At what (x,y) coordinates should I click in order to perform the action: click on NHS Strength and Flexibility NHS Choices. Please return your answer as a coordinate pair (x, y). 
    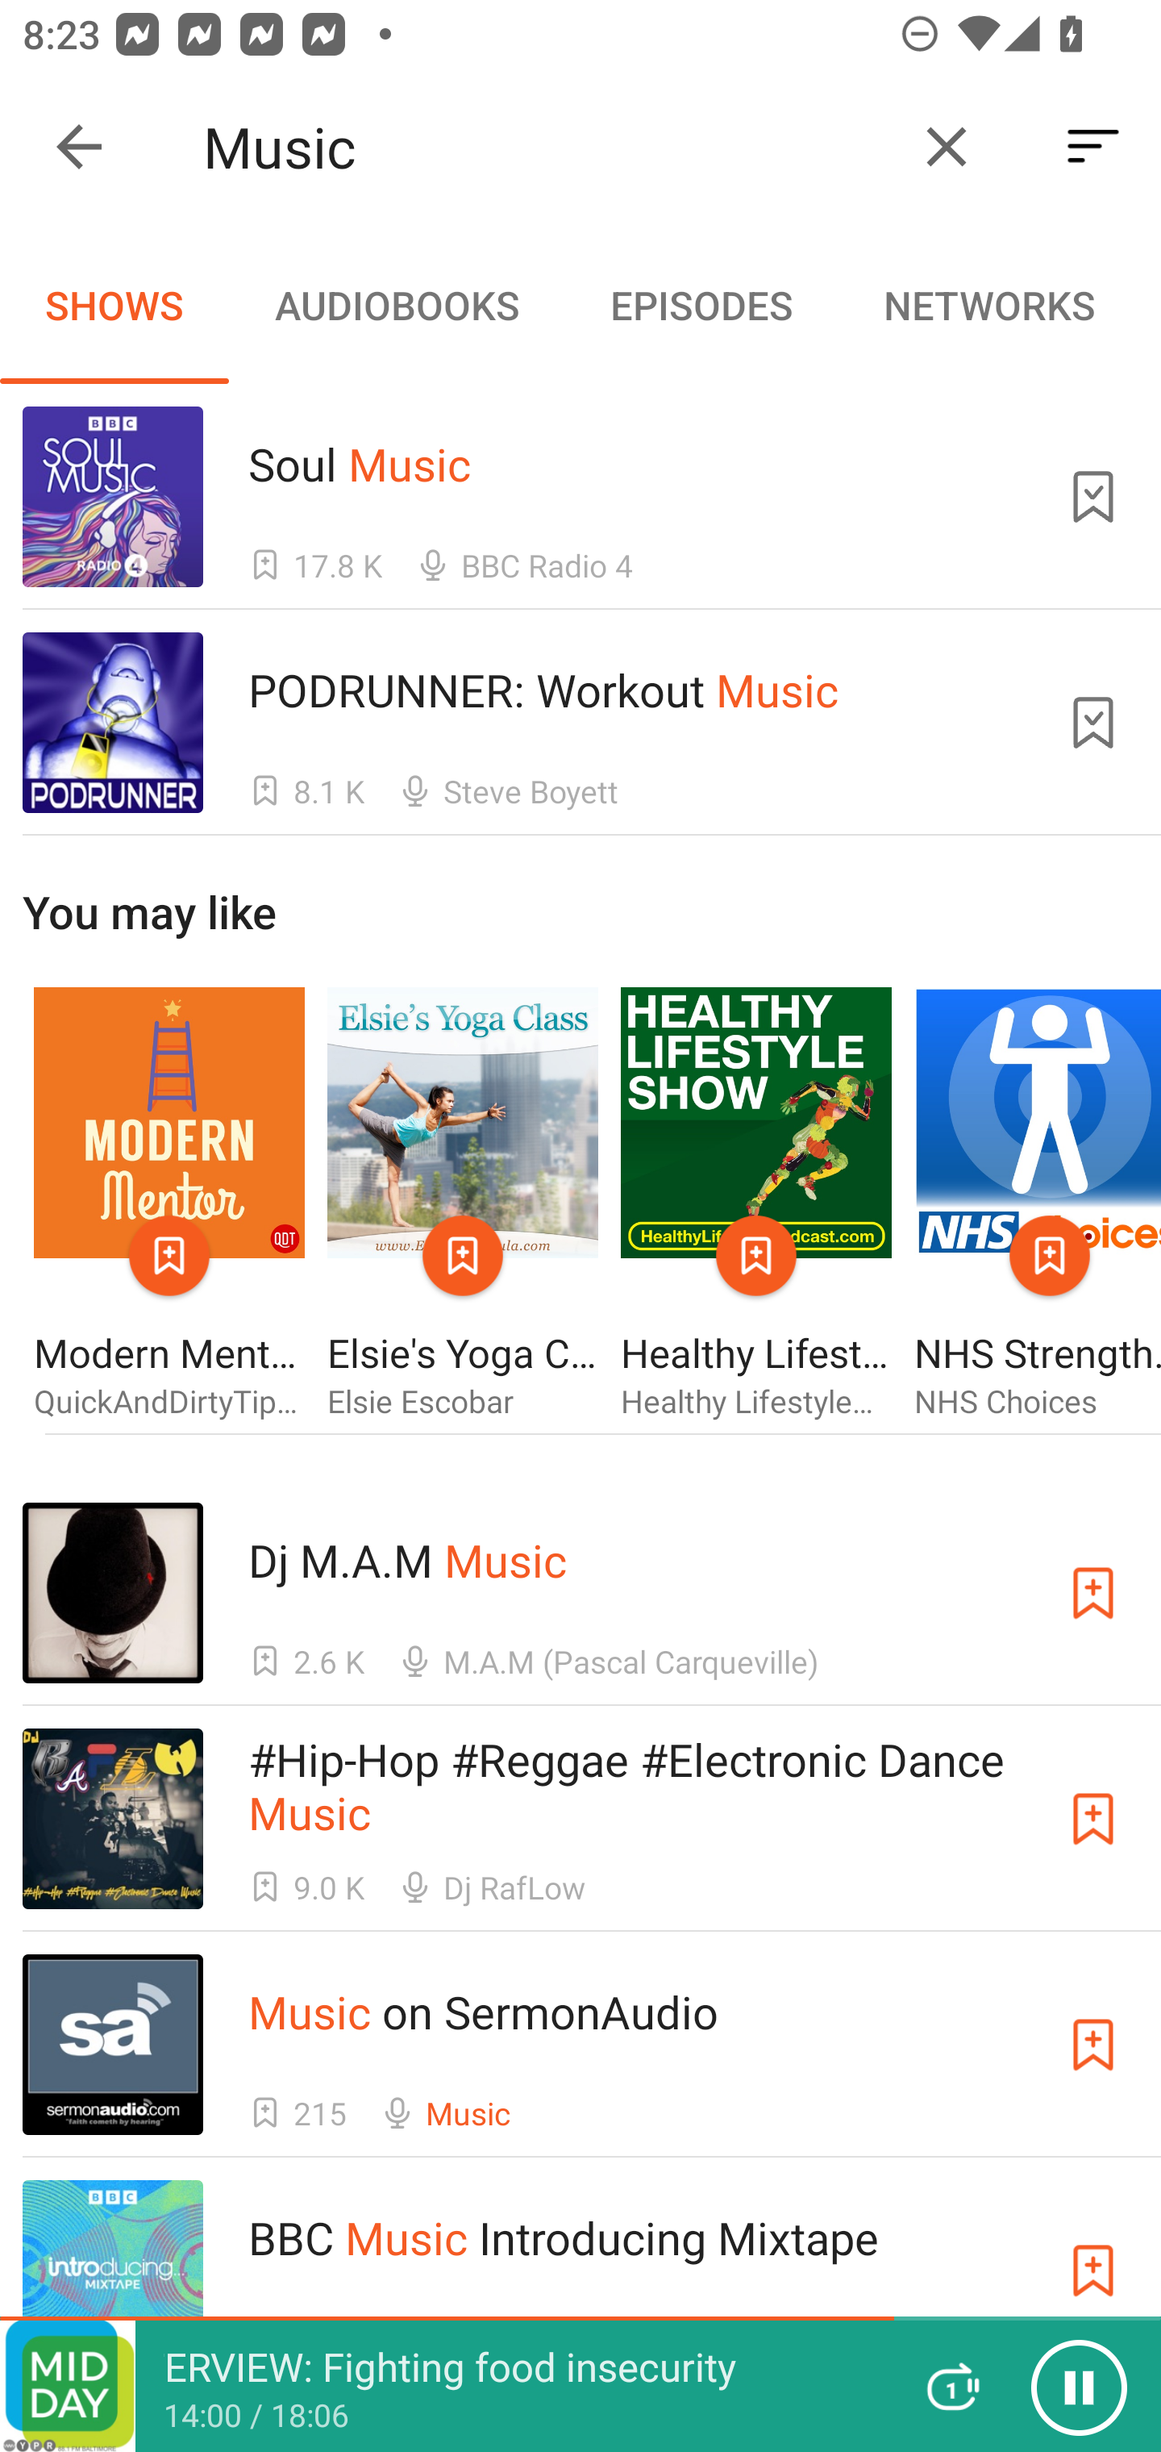
    Looking at the image, I should click on (1038, 1205).